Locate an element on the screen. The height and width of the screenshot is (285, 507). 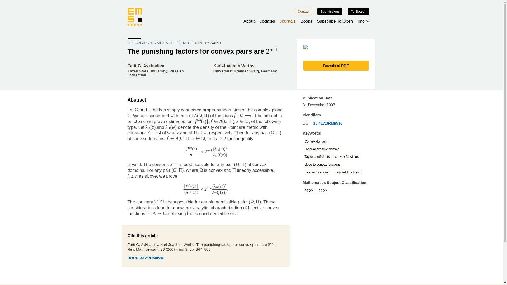
Download PDF is located at coordinates (336, 65).